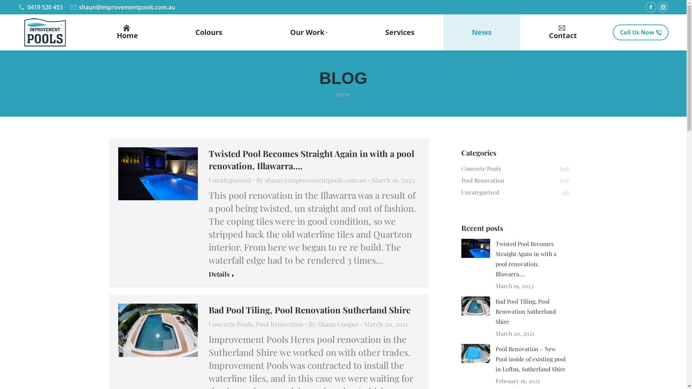 The width and height of the screenshot is (692, 389). What do you see at coordinates (280, 324) in the screenshot?
I see `Pool Renovation` at bounding box center [280, 324].